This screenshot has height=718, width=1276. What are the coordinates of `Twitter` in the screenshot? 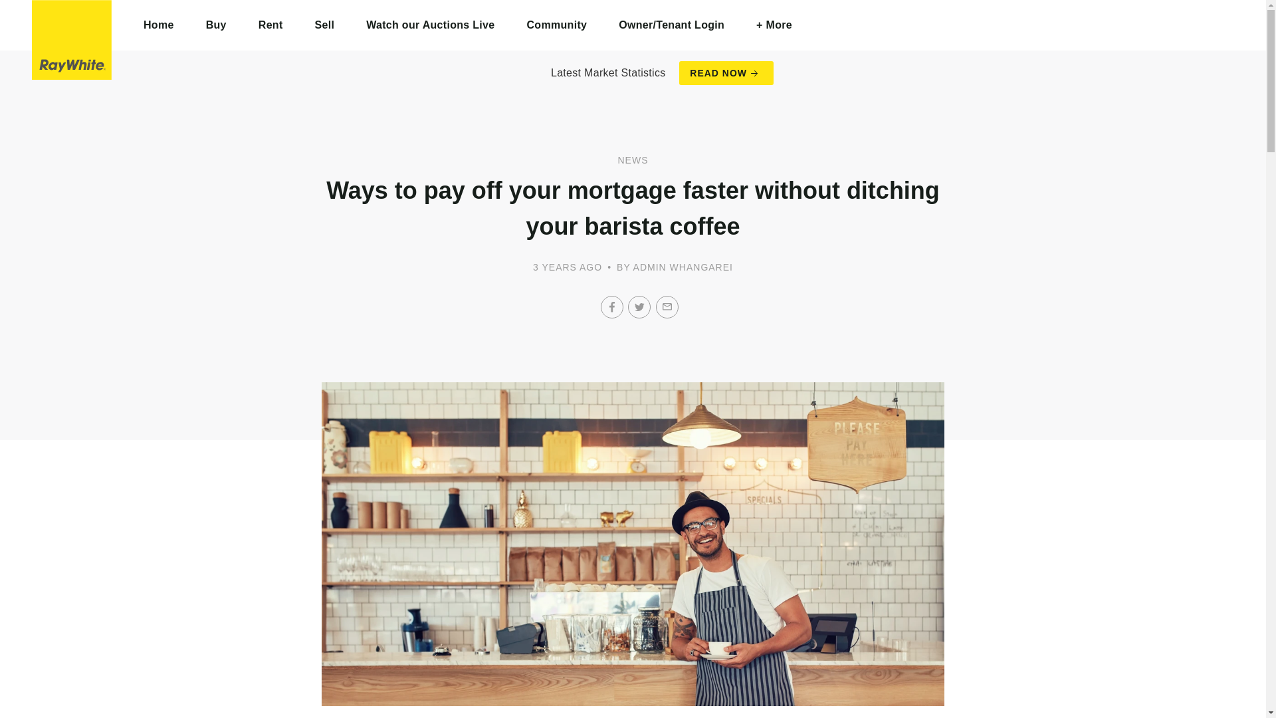 It's located at (639, 307).